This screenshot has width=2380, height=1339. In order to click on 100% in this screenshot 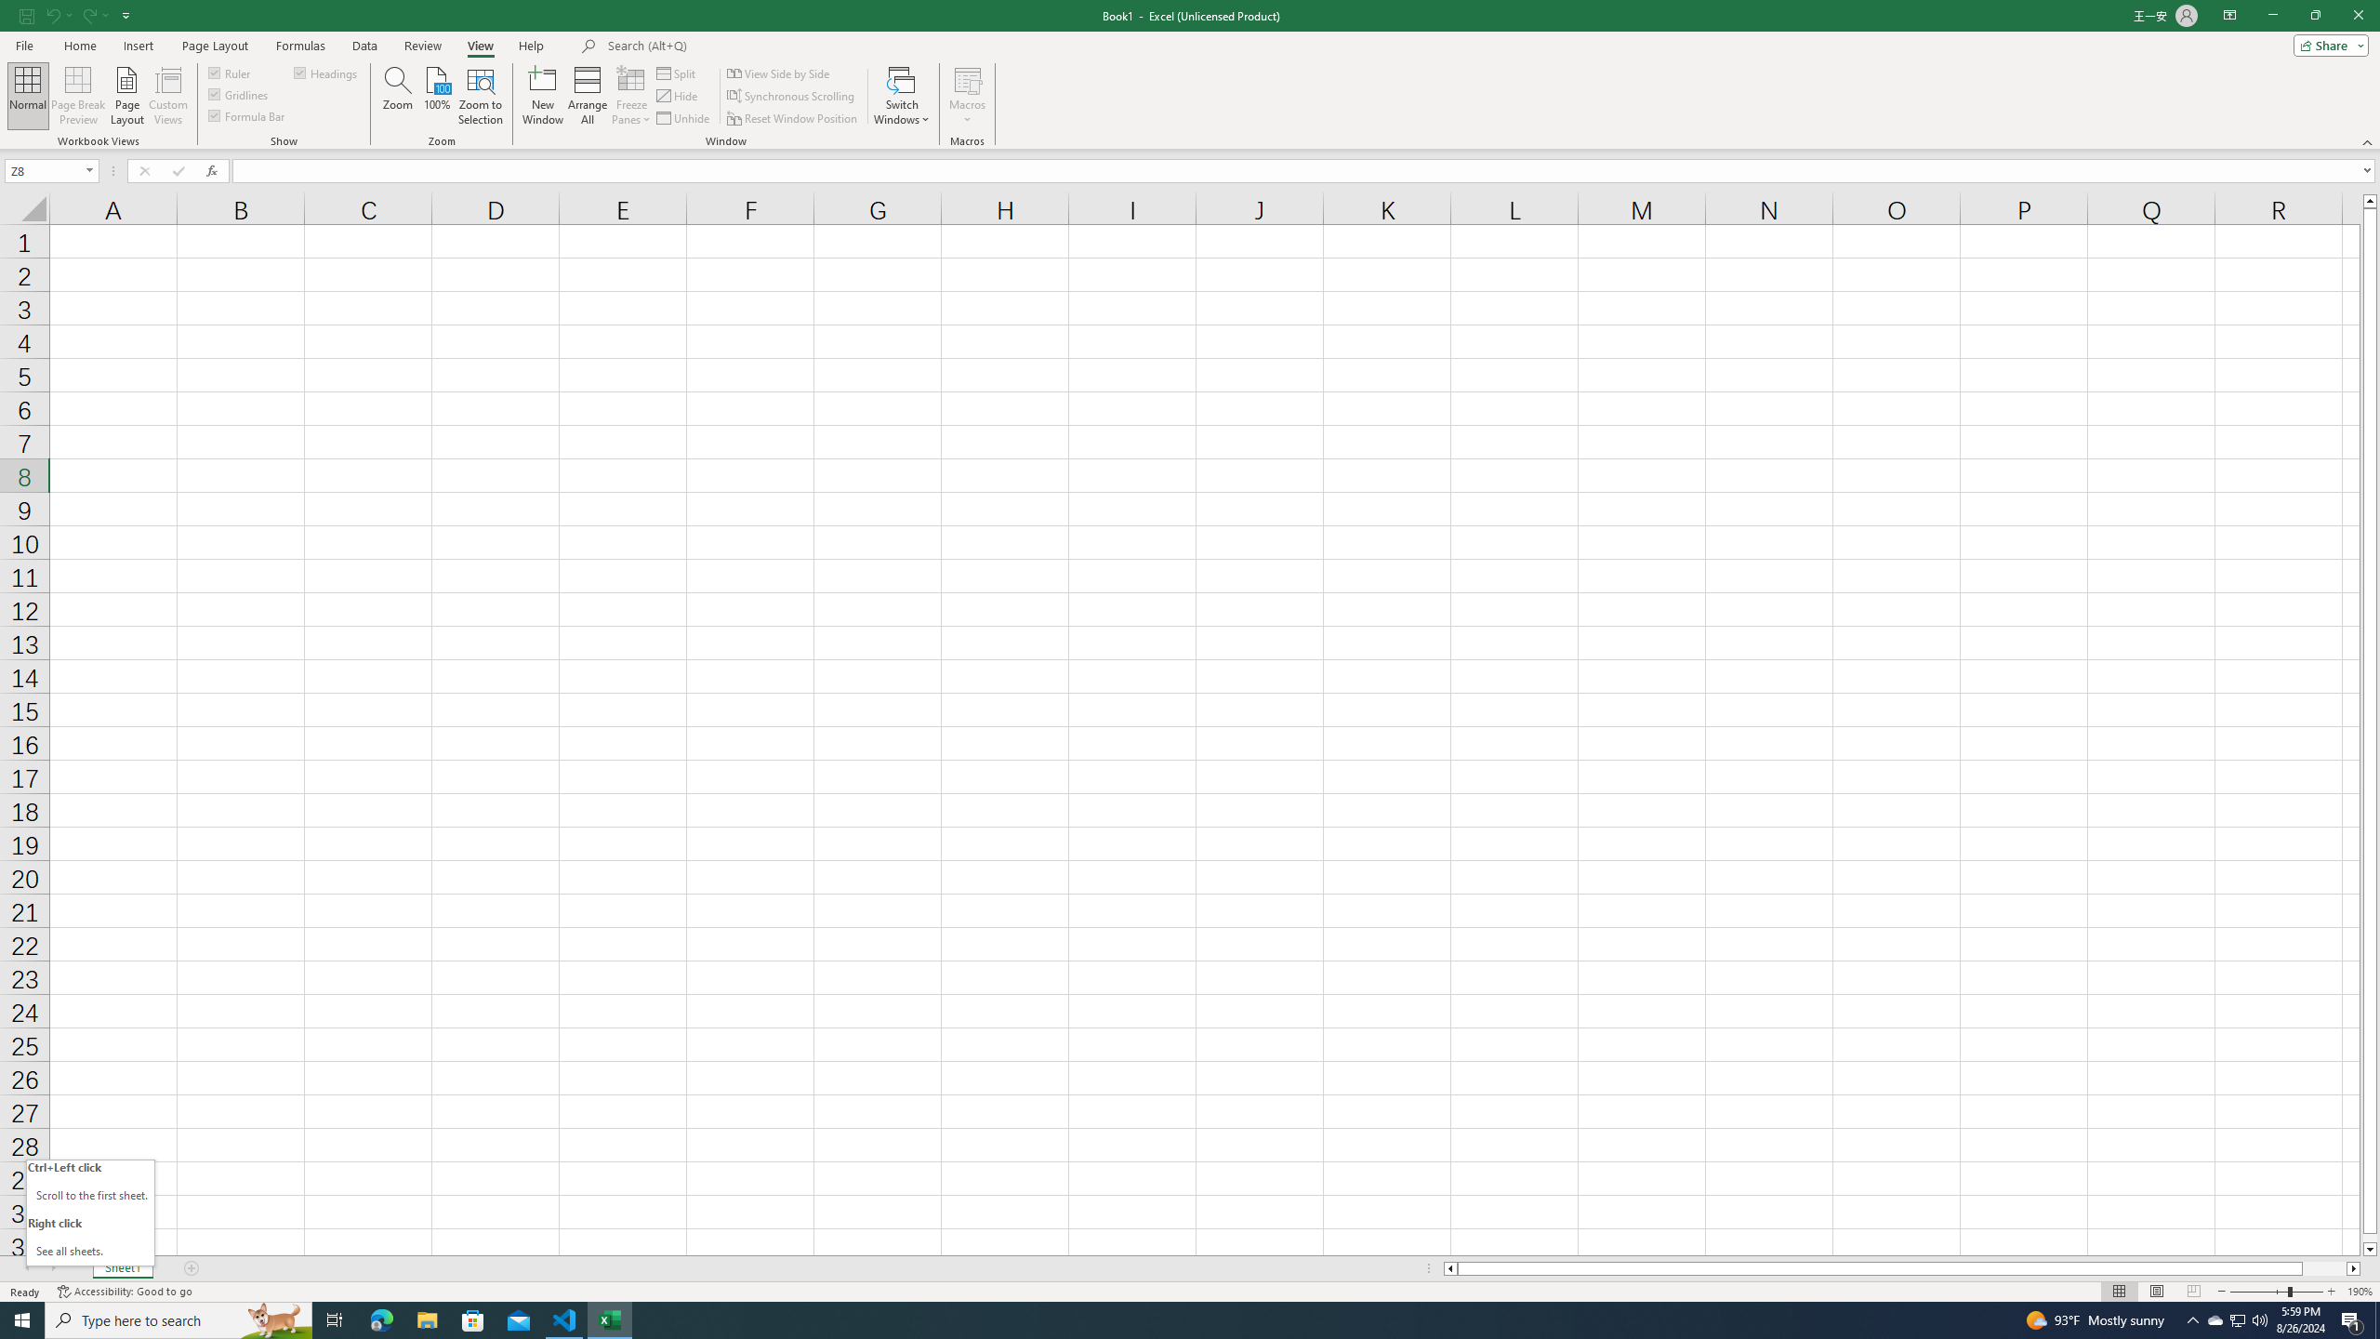, I will do `click(437, 96)`.